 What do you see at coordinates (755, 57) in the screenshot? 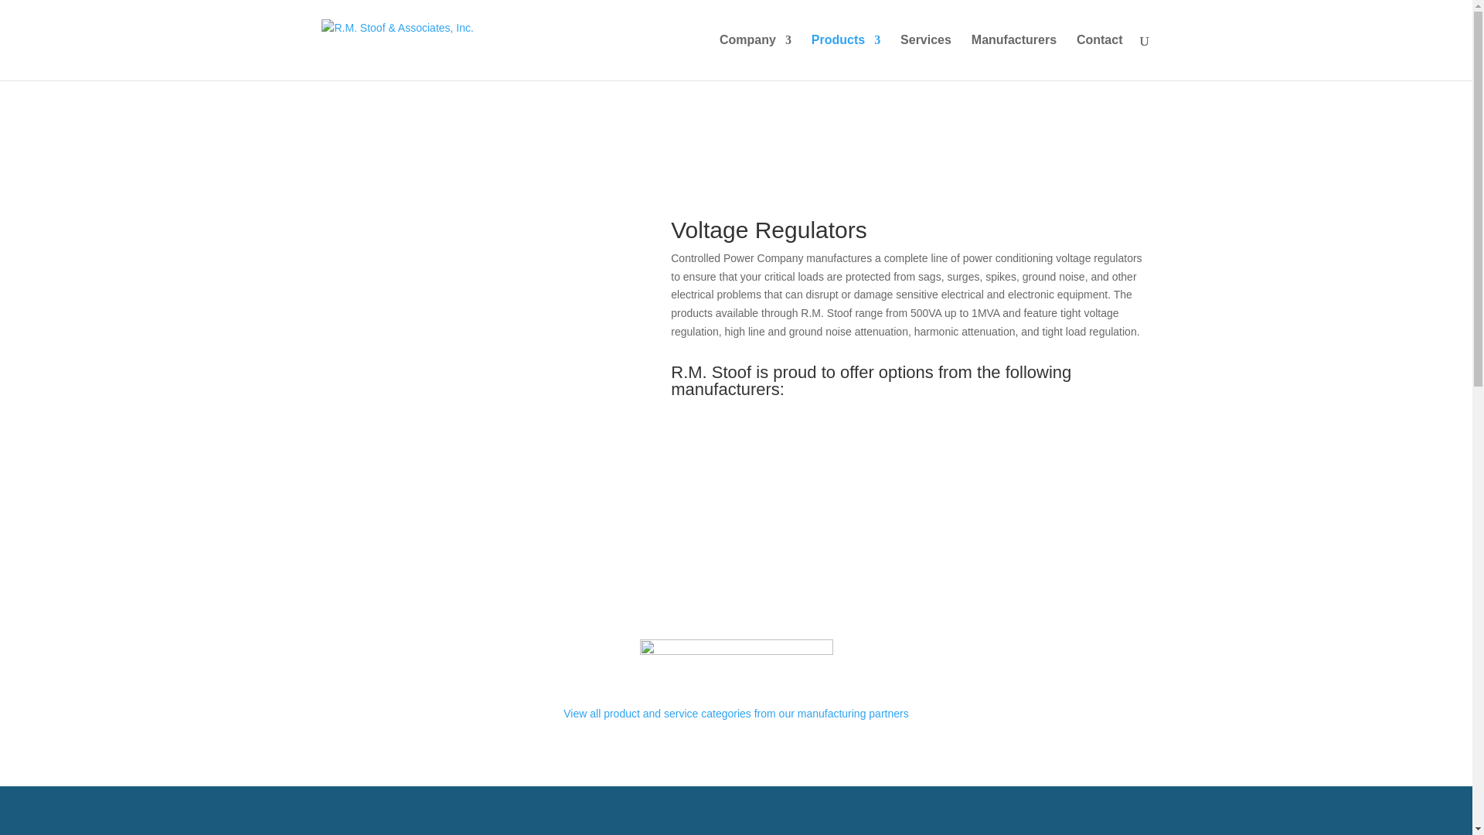
I see `Company` at bounding box center [755, 57].